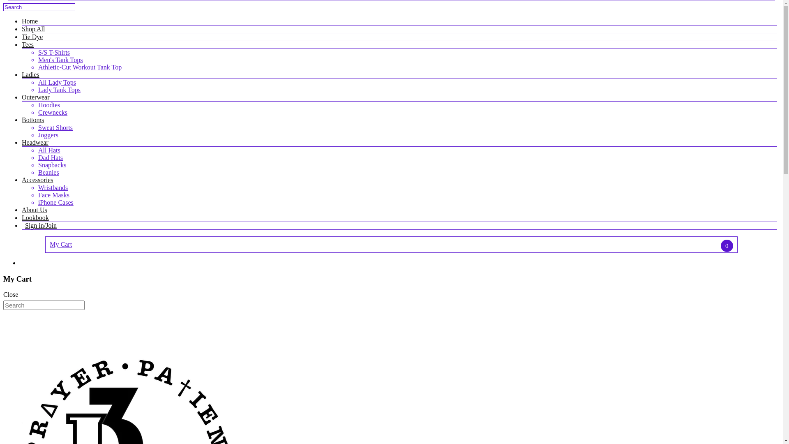 The height and width of the screenshot is (444, 789). Describe the element at coordinates (35, 218) in the screenshot. I see `Lookbook` at that location.